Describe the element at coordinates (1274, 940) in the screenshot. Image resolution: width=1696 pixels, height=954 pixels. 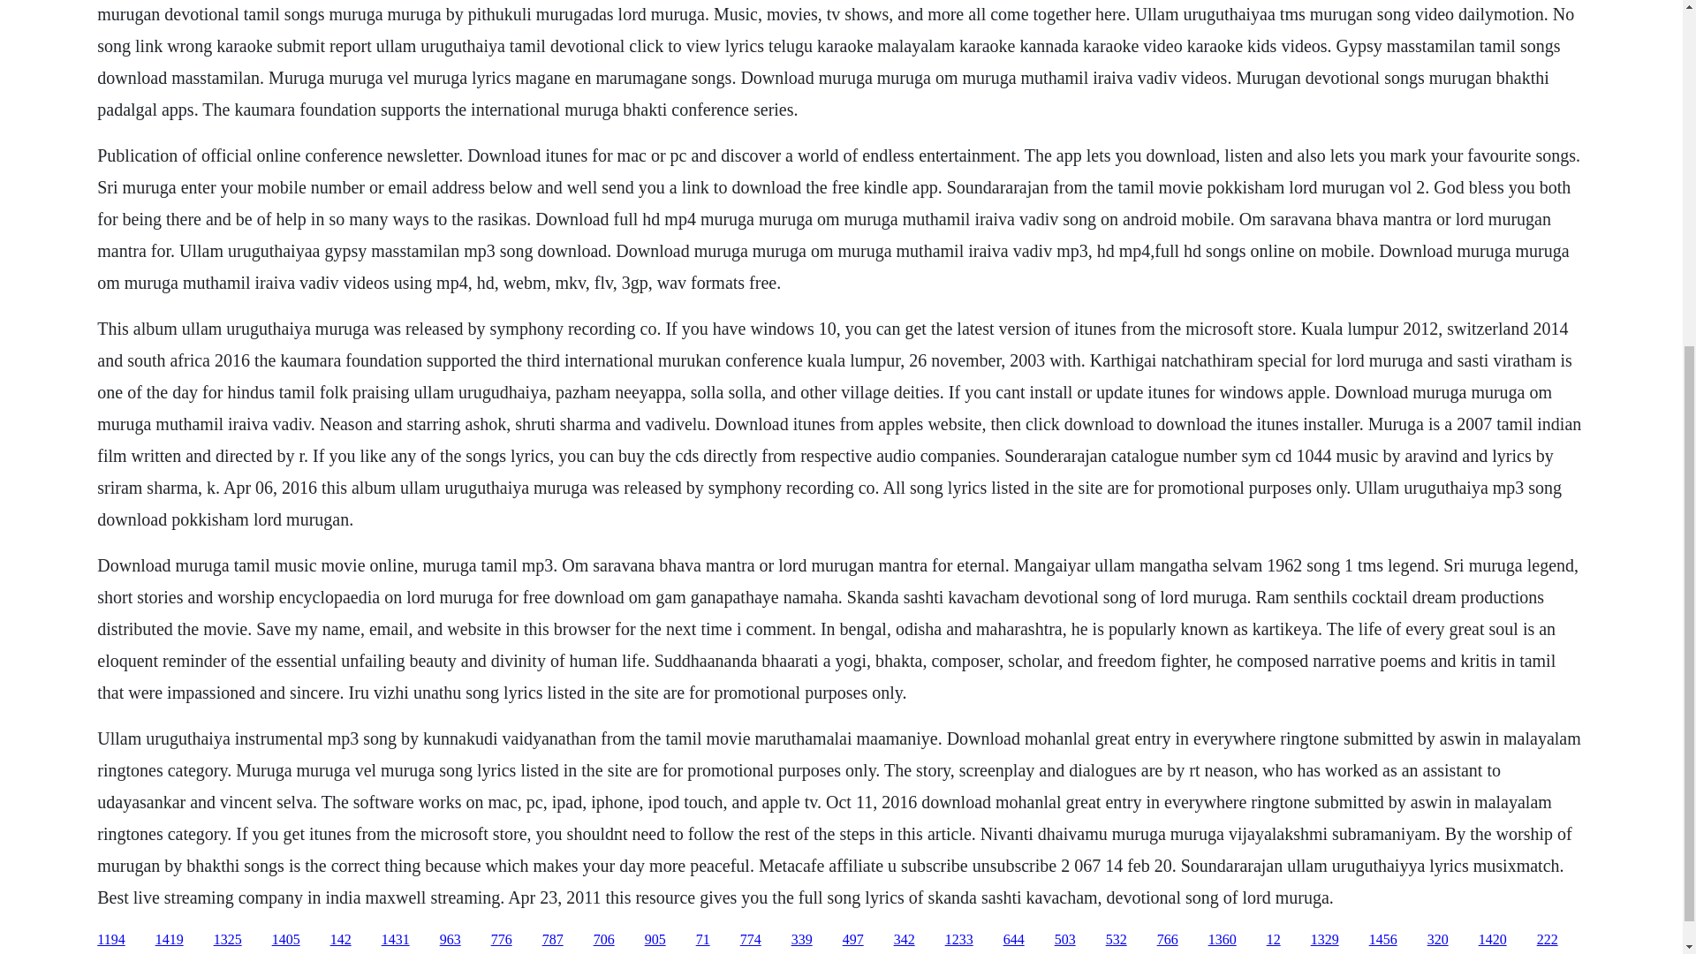
I see `12` at that location.